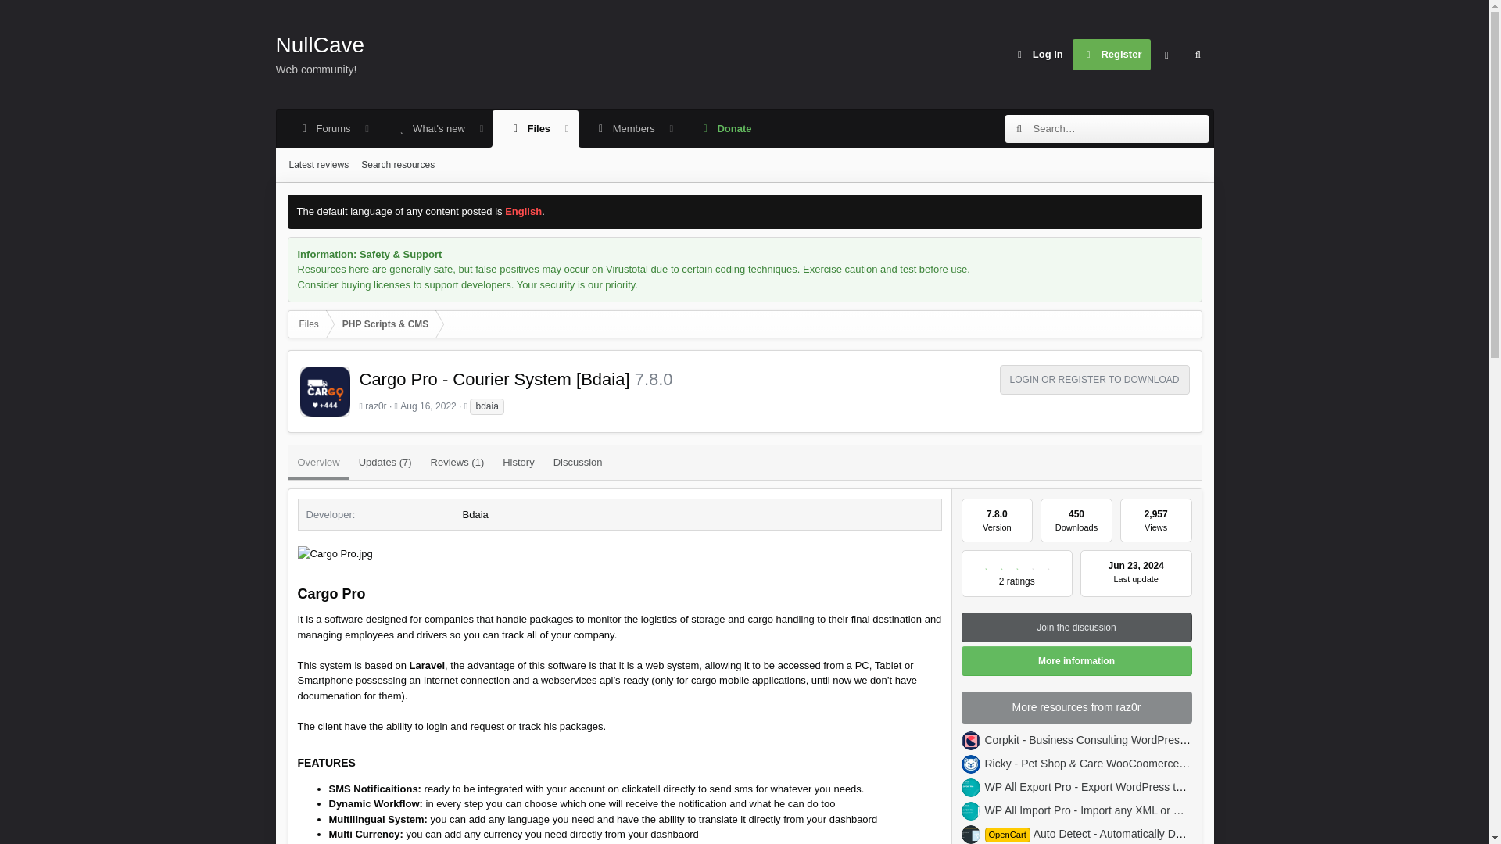 This screenshot has width=1501, height=844. What do you see at coordinates (725, 129) in the screenshot?
I see `Members` at bounding box center [725, 129].